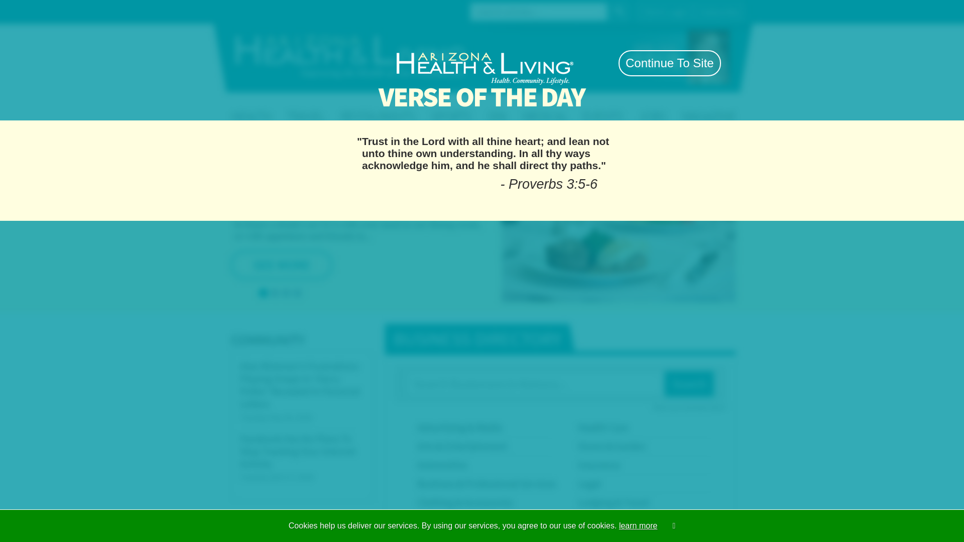 The width and height of the screenshot is (964, 542). Describe the element at coordinates (654, 106) in the screenshot. I see `EVENTS` at that location.